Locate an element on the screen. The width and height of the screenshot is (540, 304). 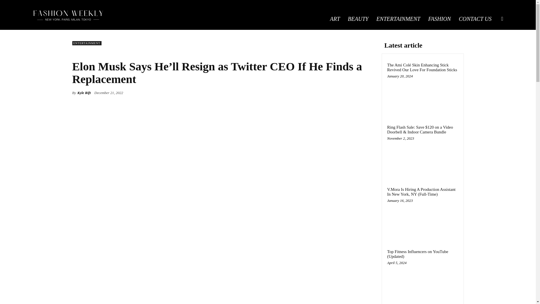
ENTERTAINMENT is located at coordinates (87, 43).